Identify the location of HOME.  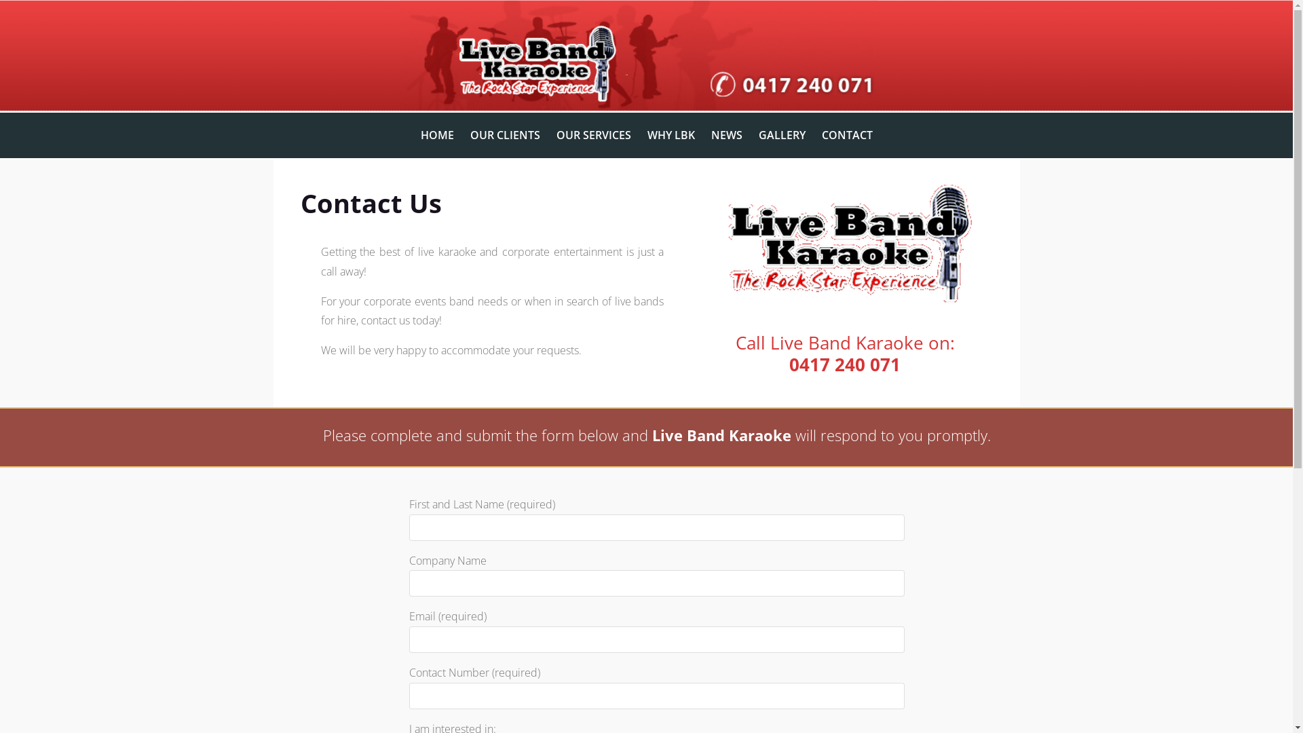
(437, 135).